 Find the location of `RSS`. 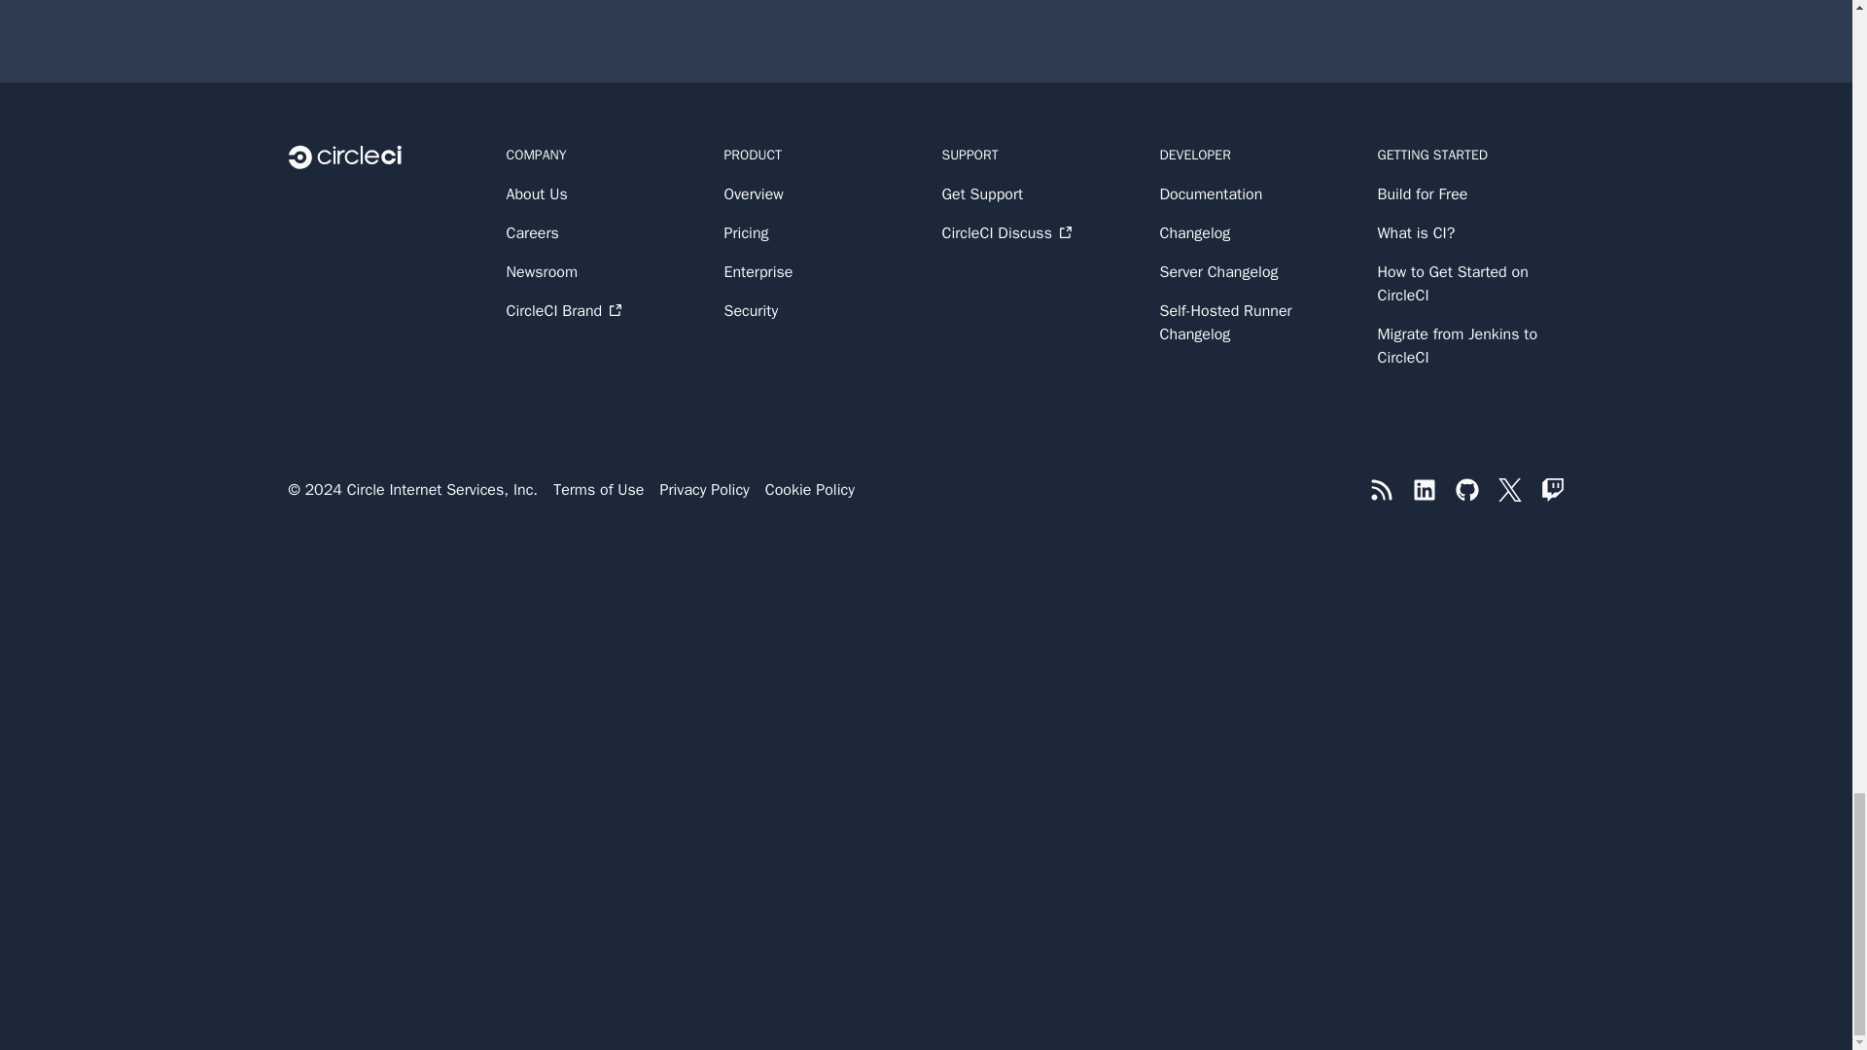

RSS is located at coordinates (1381, 490).